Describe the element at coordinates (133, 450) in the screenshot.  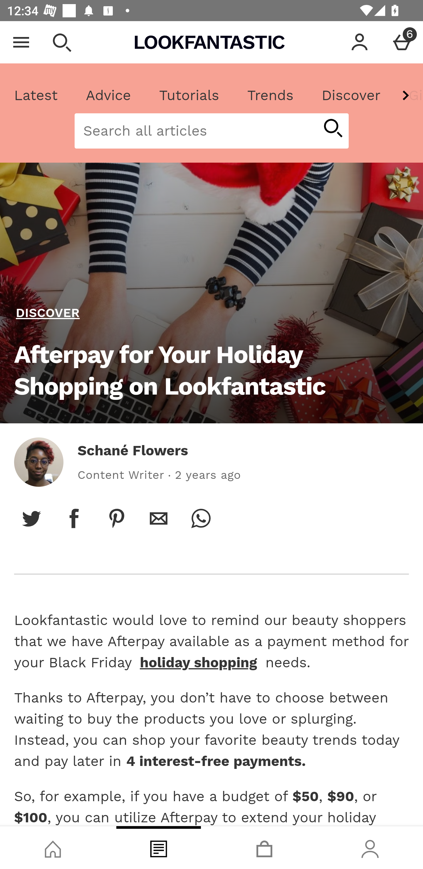
I see `Schané Flowers` at that location.